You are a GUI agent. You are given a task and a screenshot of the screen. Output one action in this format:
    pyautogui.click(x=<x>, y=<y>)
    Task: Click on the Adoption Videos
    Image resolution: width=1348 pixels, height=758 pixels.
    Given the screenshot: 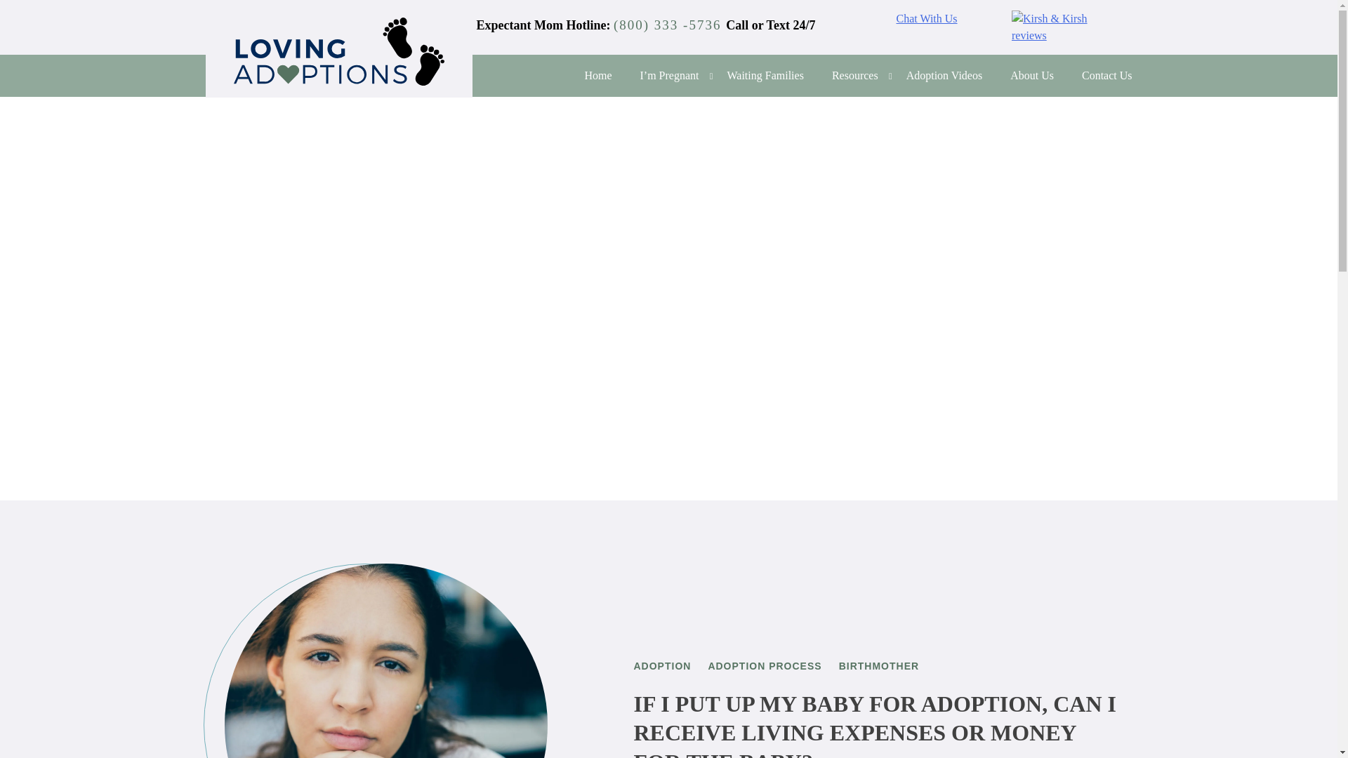 What is the action you would take?
    pyautogui.click(x=944, y=76)
    